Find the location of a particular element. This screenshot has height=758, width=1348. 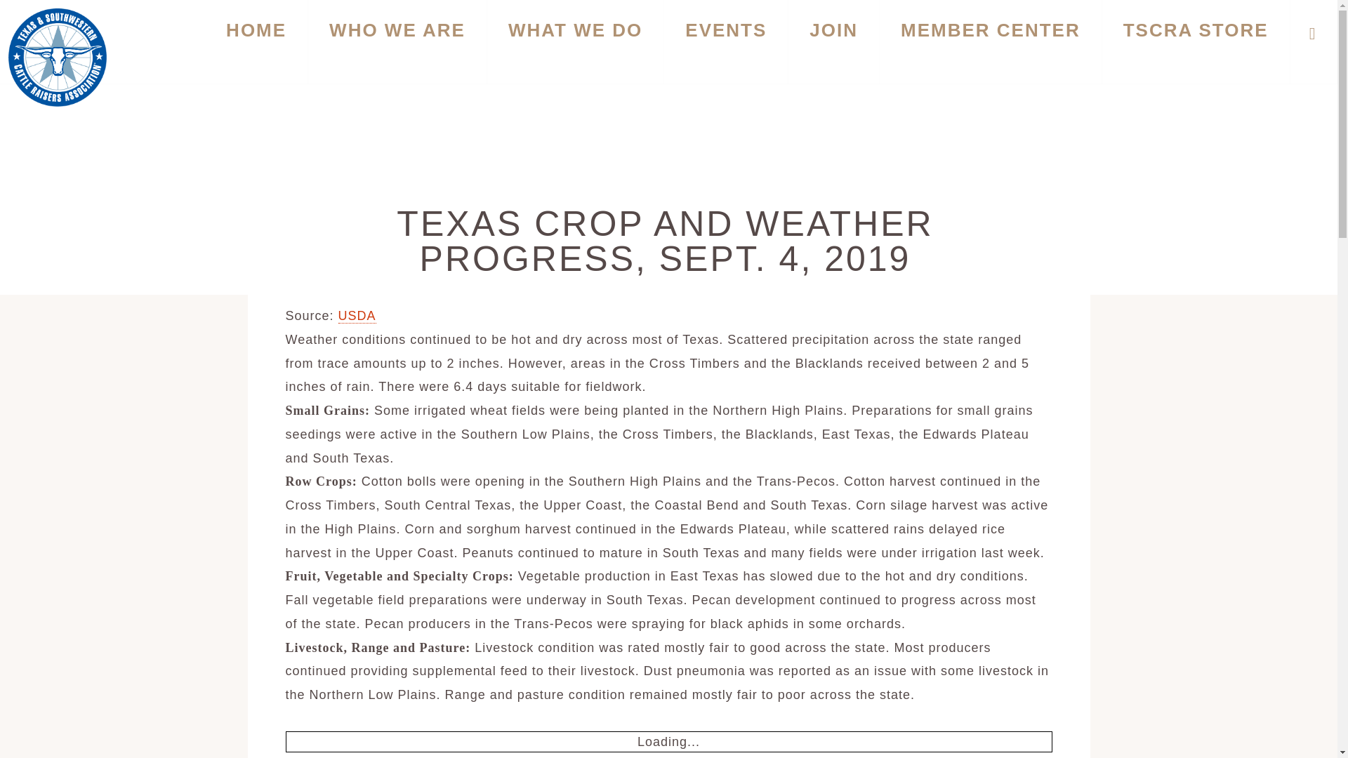

HOME is located at coordinates (256, 42).